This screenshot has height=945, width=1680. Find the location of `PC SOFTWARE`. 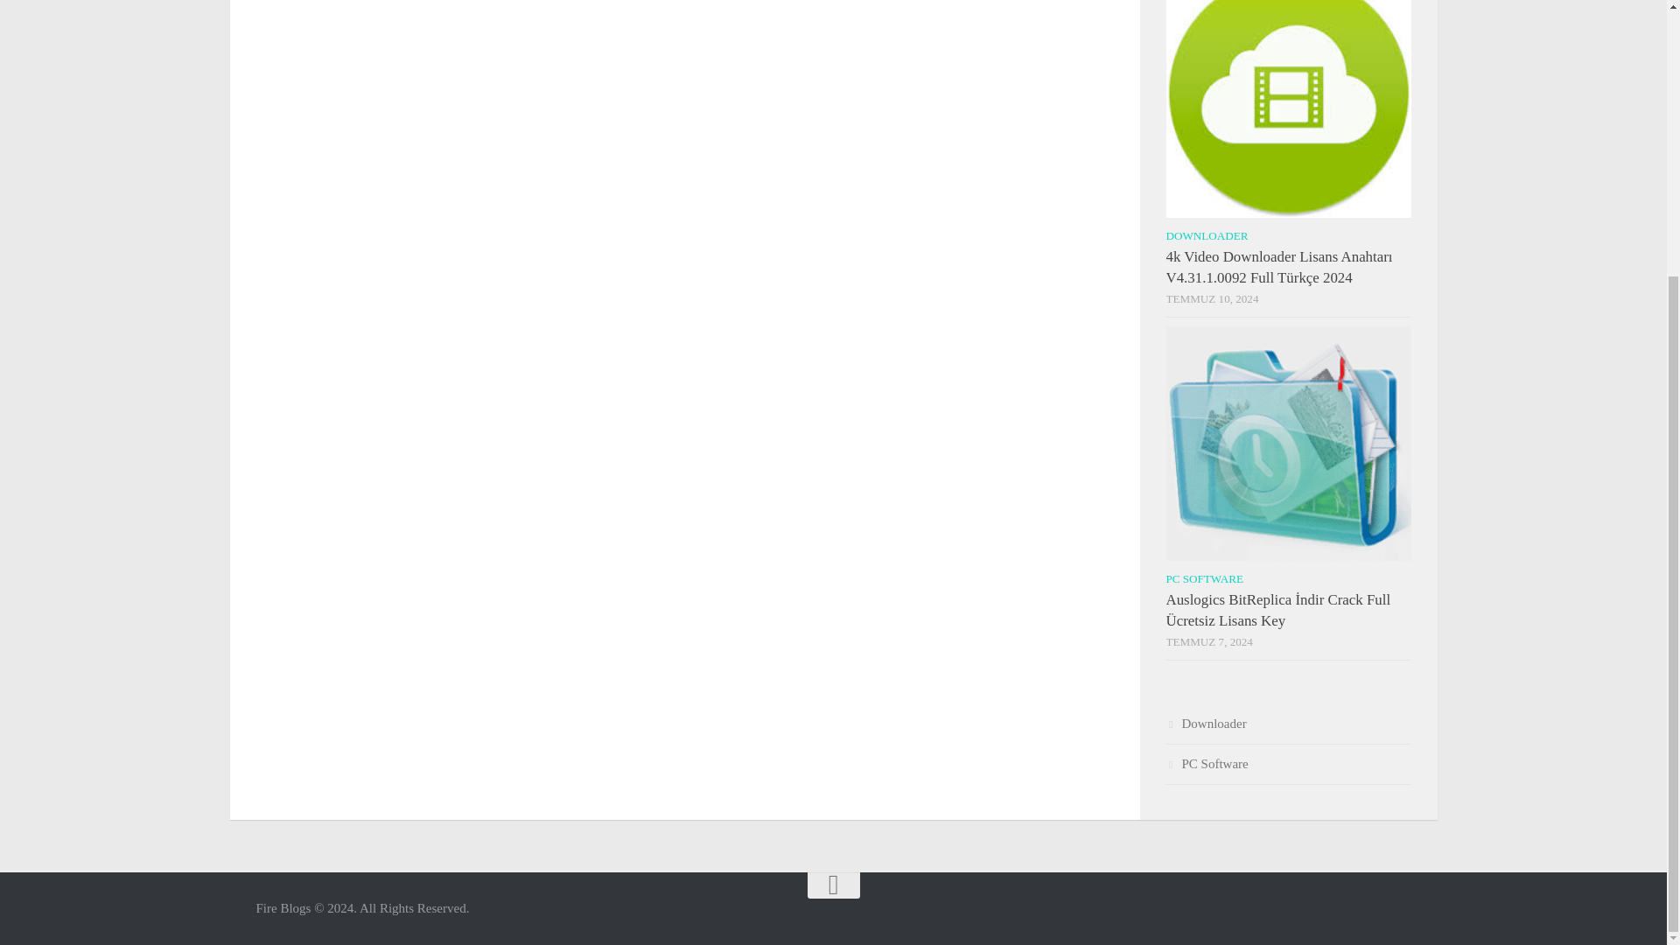

PC SOFTWARE is located at coordinates (1204, 578).